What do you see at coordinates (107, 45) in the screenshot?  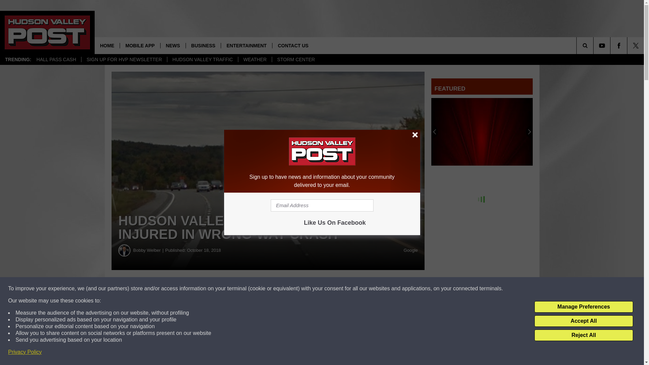 I see `HOME` at bounding box center [107, 45].